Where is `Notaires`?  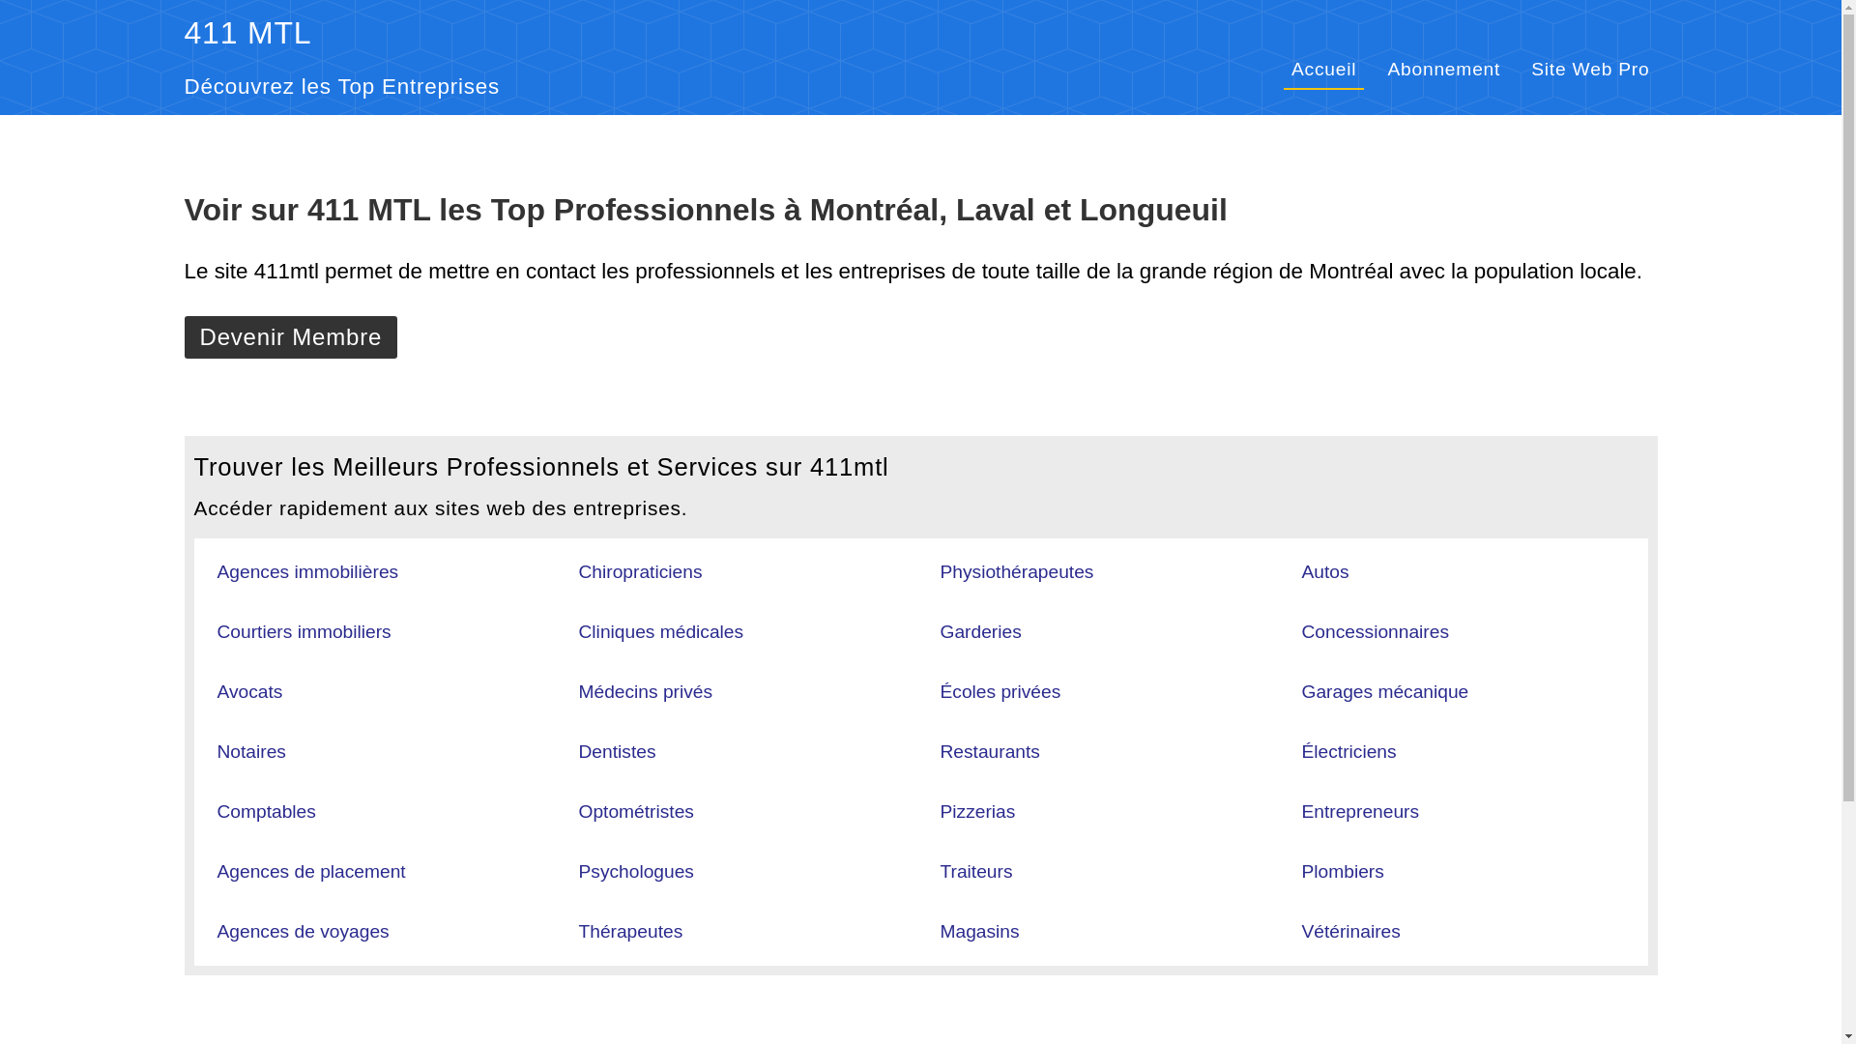 Notaires is located at coordinates (251, 752).